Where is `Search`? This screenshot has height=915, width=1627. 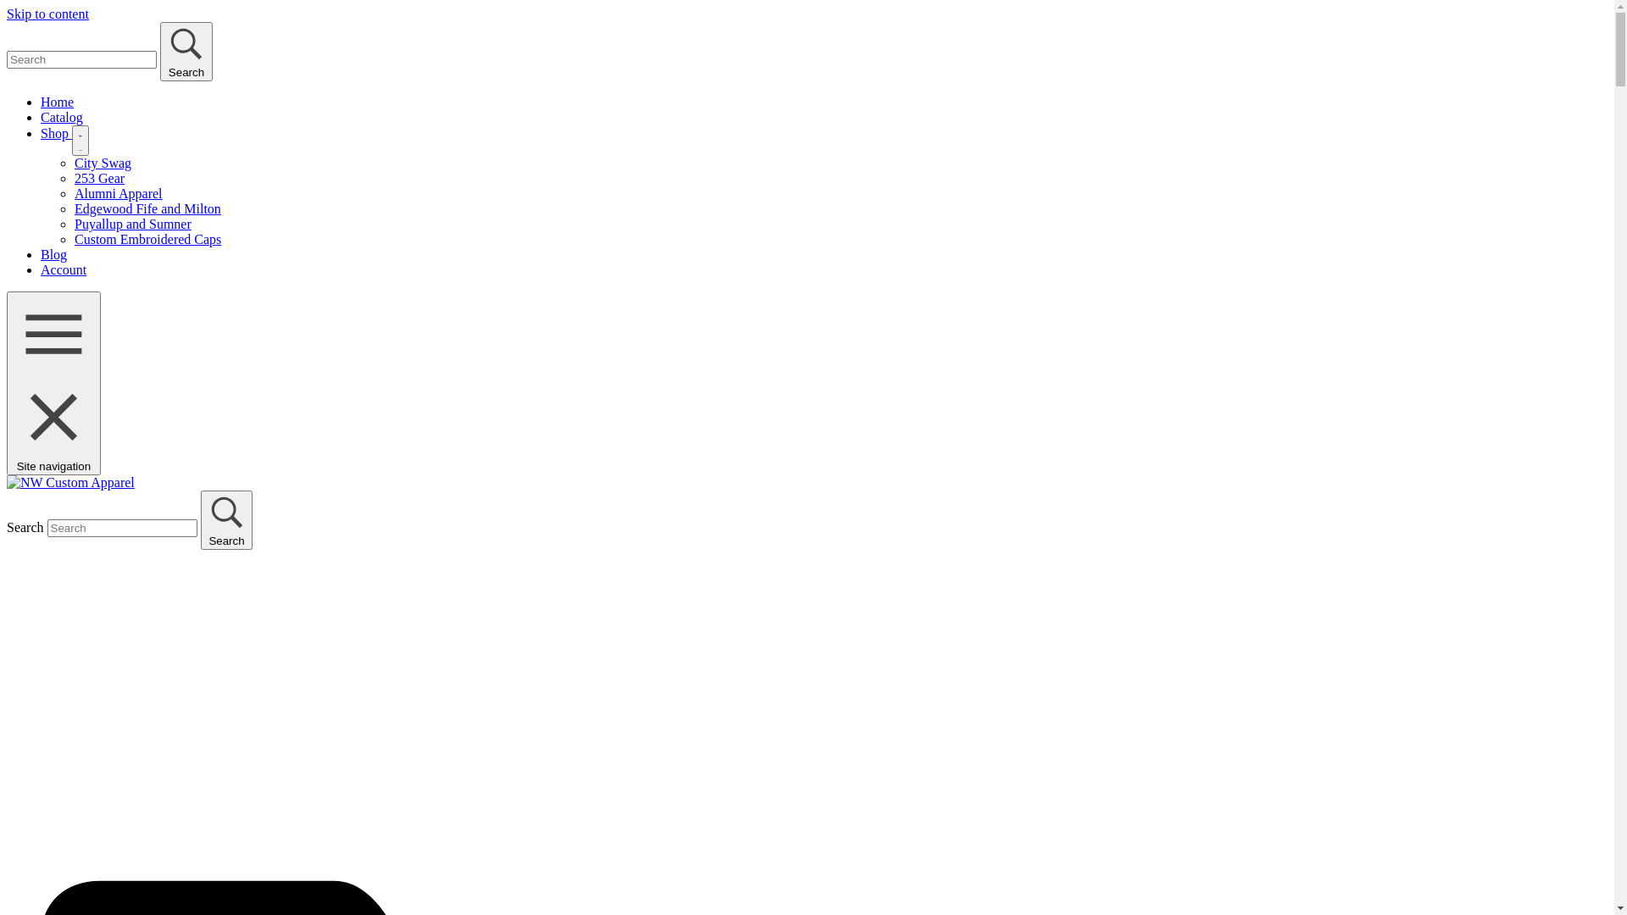
Search is located at coordinates (186, 52).